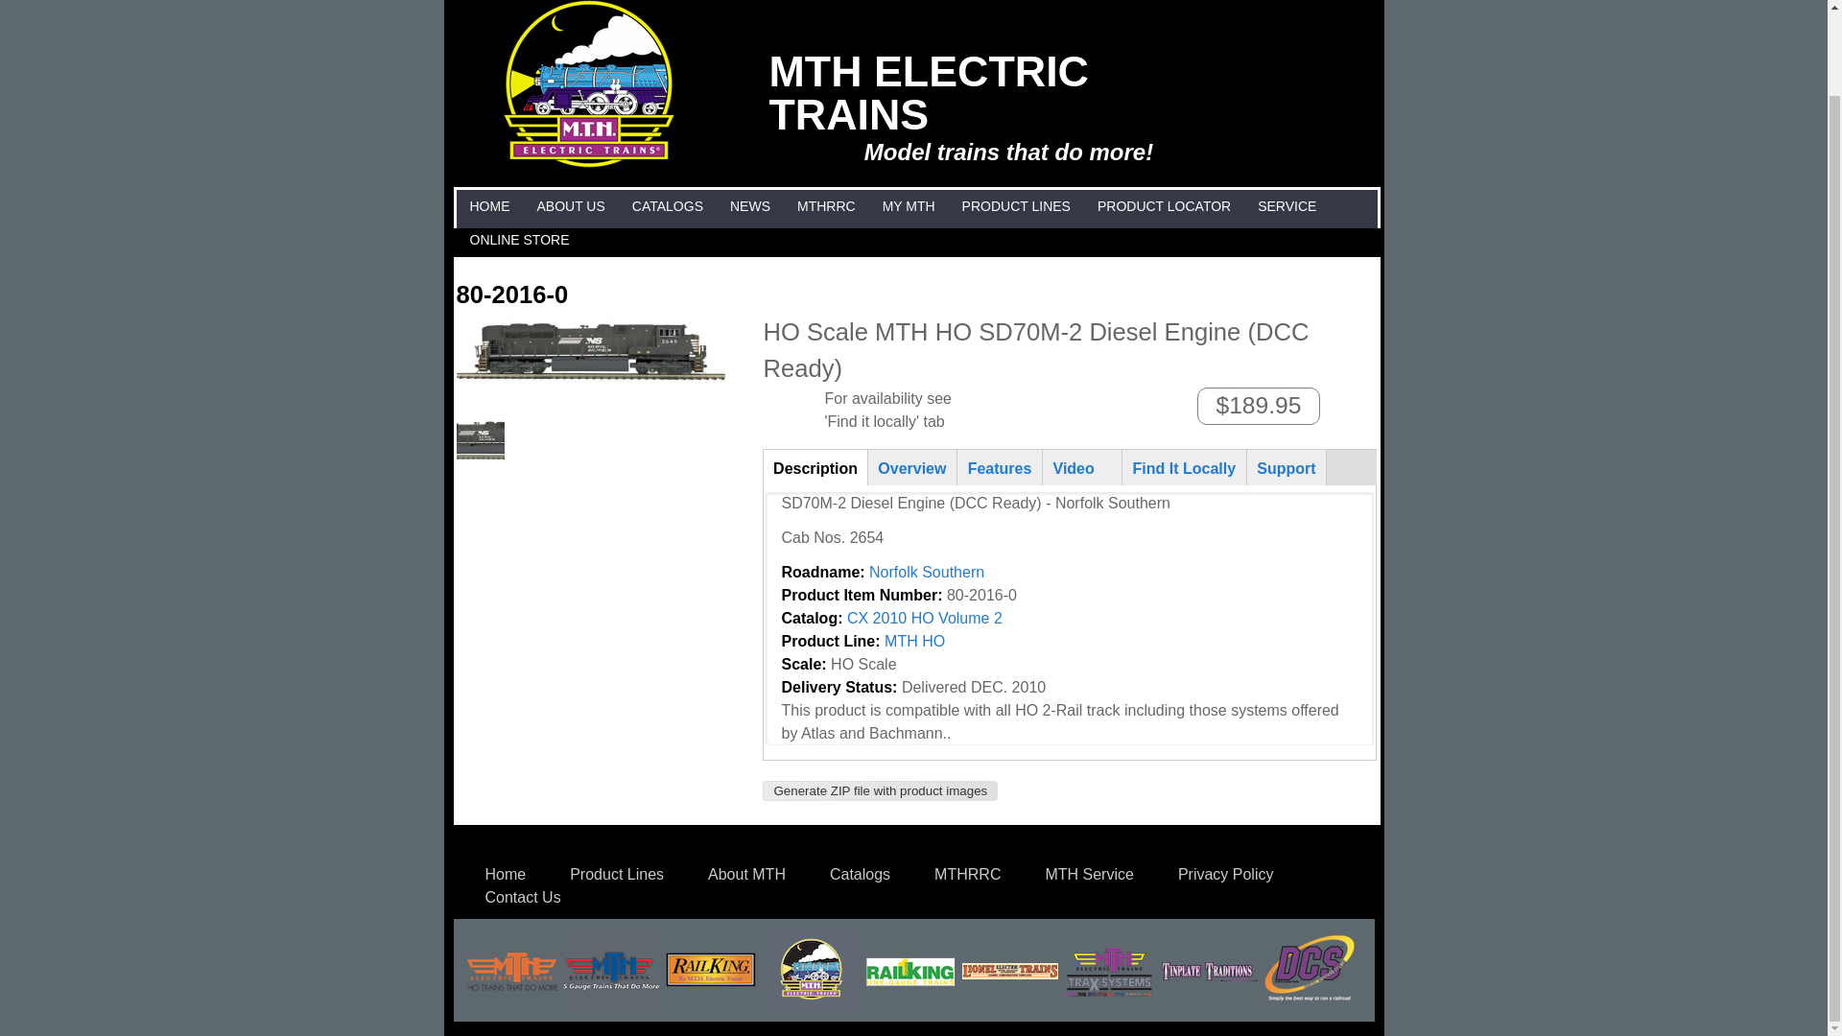 This screenshot has height=1036, width=1842. I want to click on Generate ZIP file with product images, so click(880, 790).